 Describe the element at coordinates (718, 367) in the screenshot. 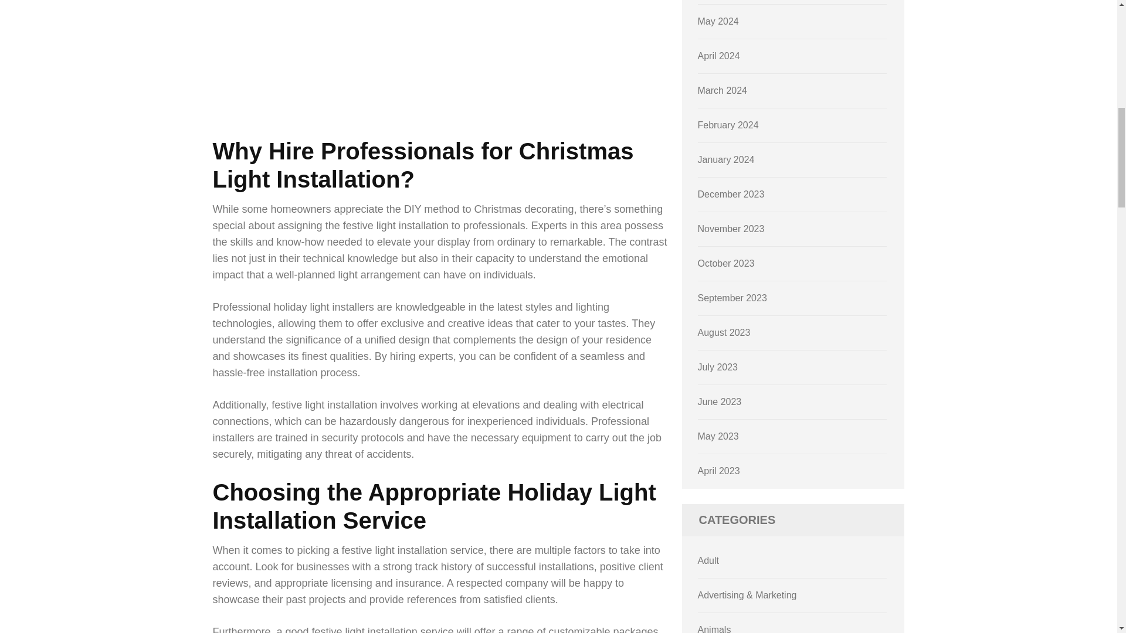

I see `July 2023` at that location.